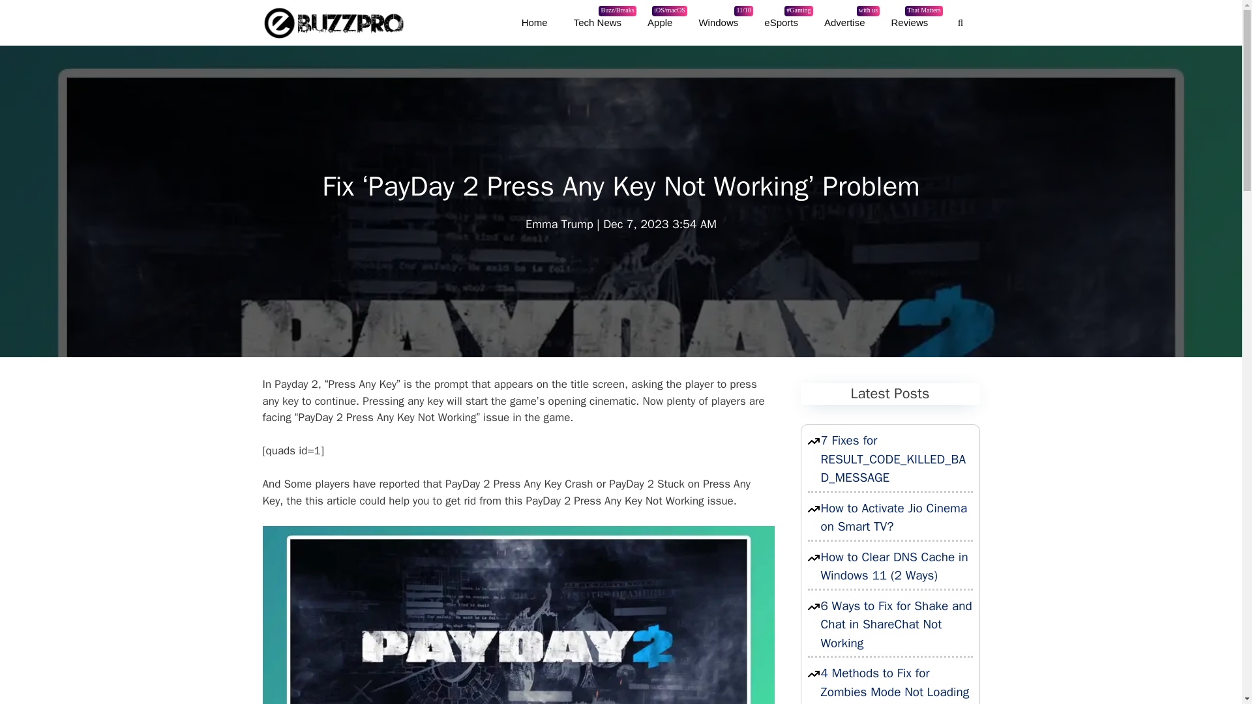  Describe the element at coordinates (895, 684) in the screenshot. I see `4 Methods to Fix for Zombies Mode Not Loading in MW3` at that location.